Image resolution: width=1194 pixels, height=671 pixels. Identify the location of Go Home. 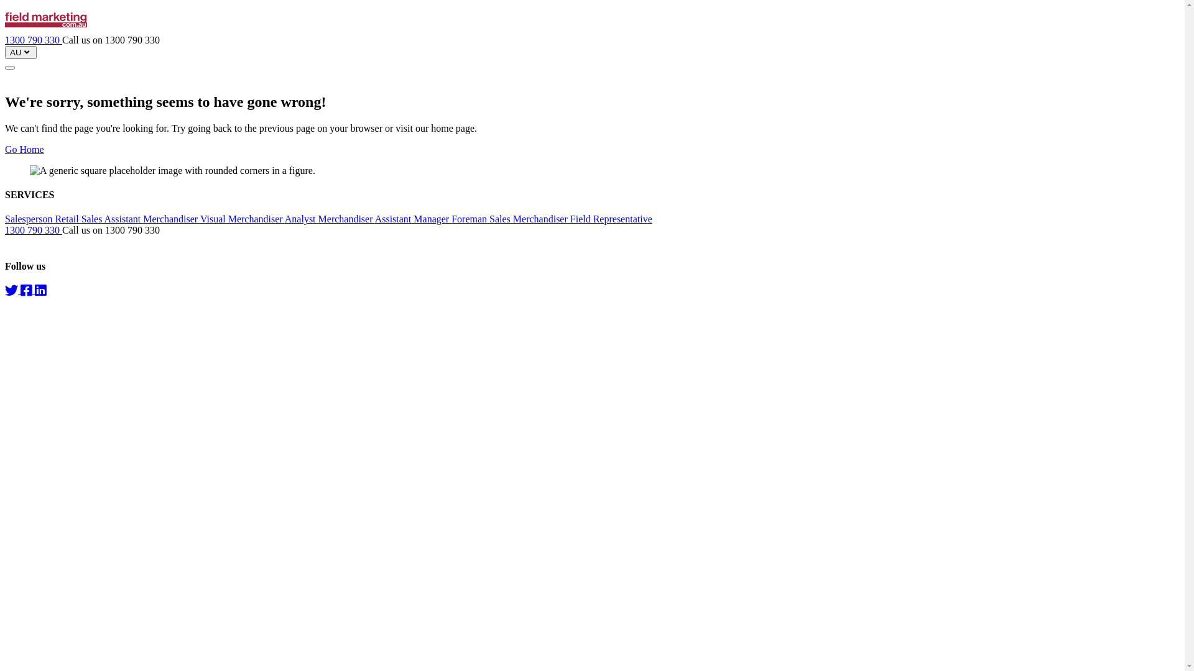
(25, 149).